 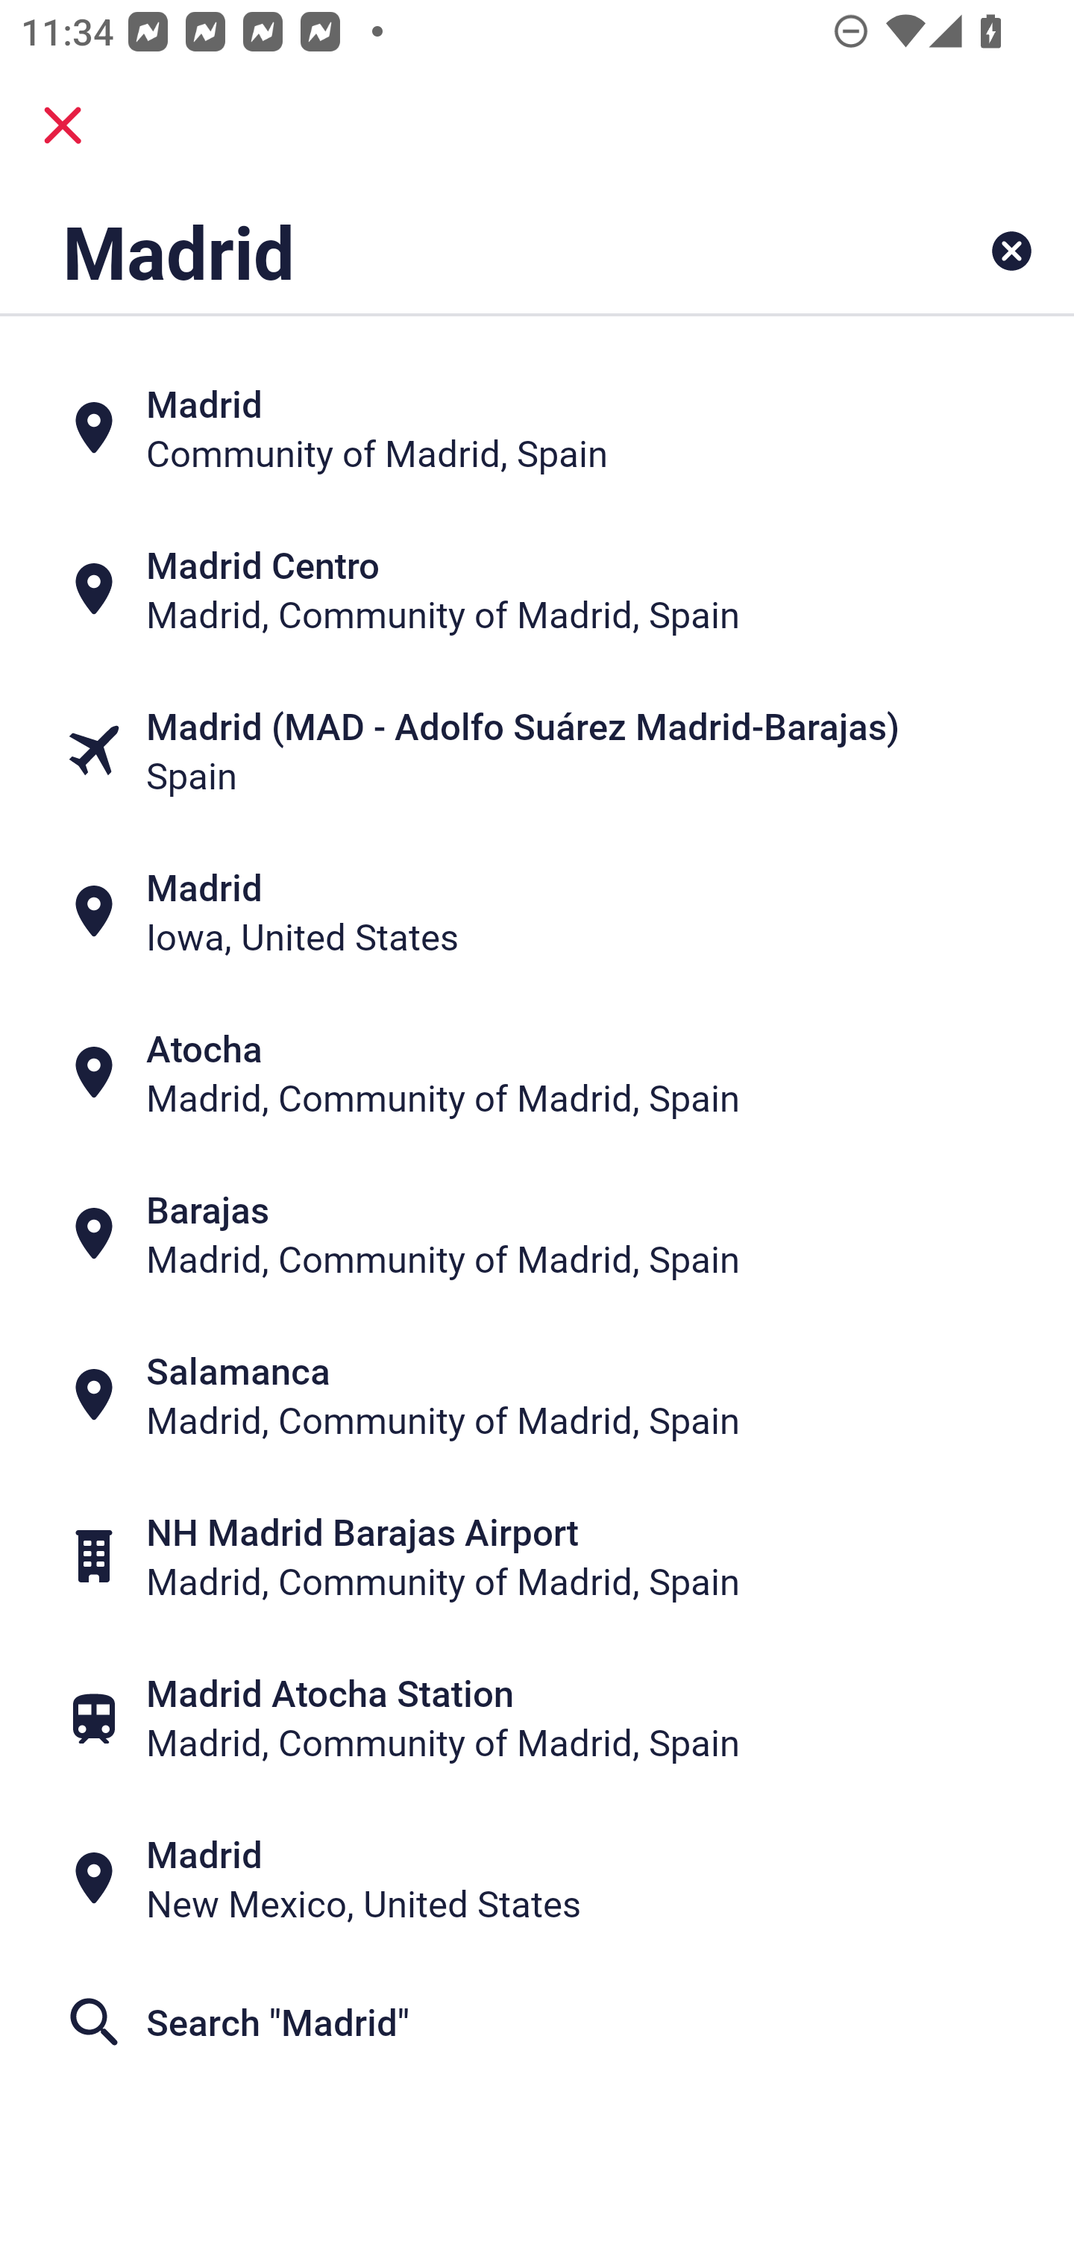 What do you see at coordinates (537, 588) in the screenshot?
I see `Madrid Centro Madrid, Community of Madrid, Spain` at bounding box center [537, 588].